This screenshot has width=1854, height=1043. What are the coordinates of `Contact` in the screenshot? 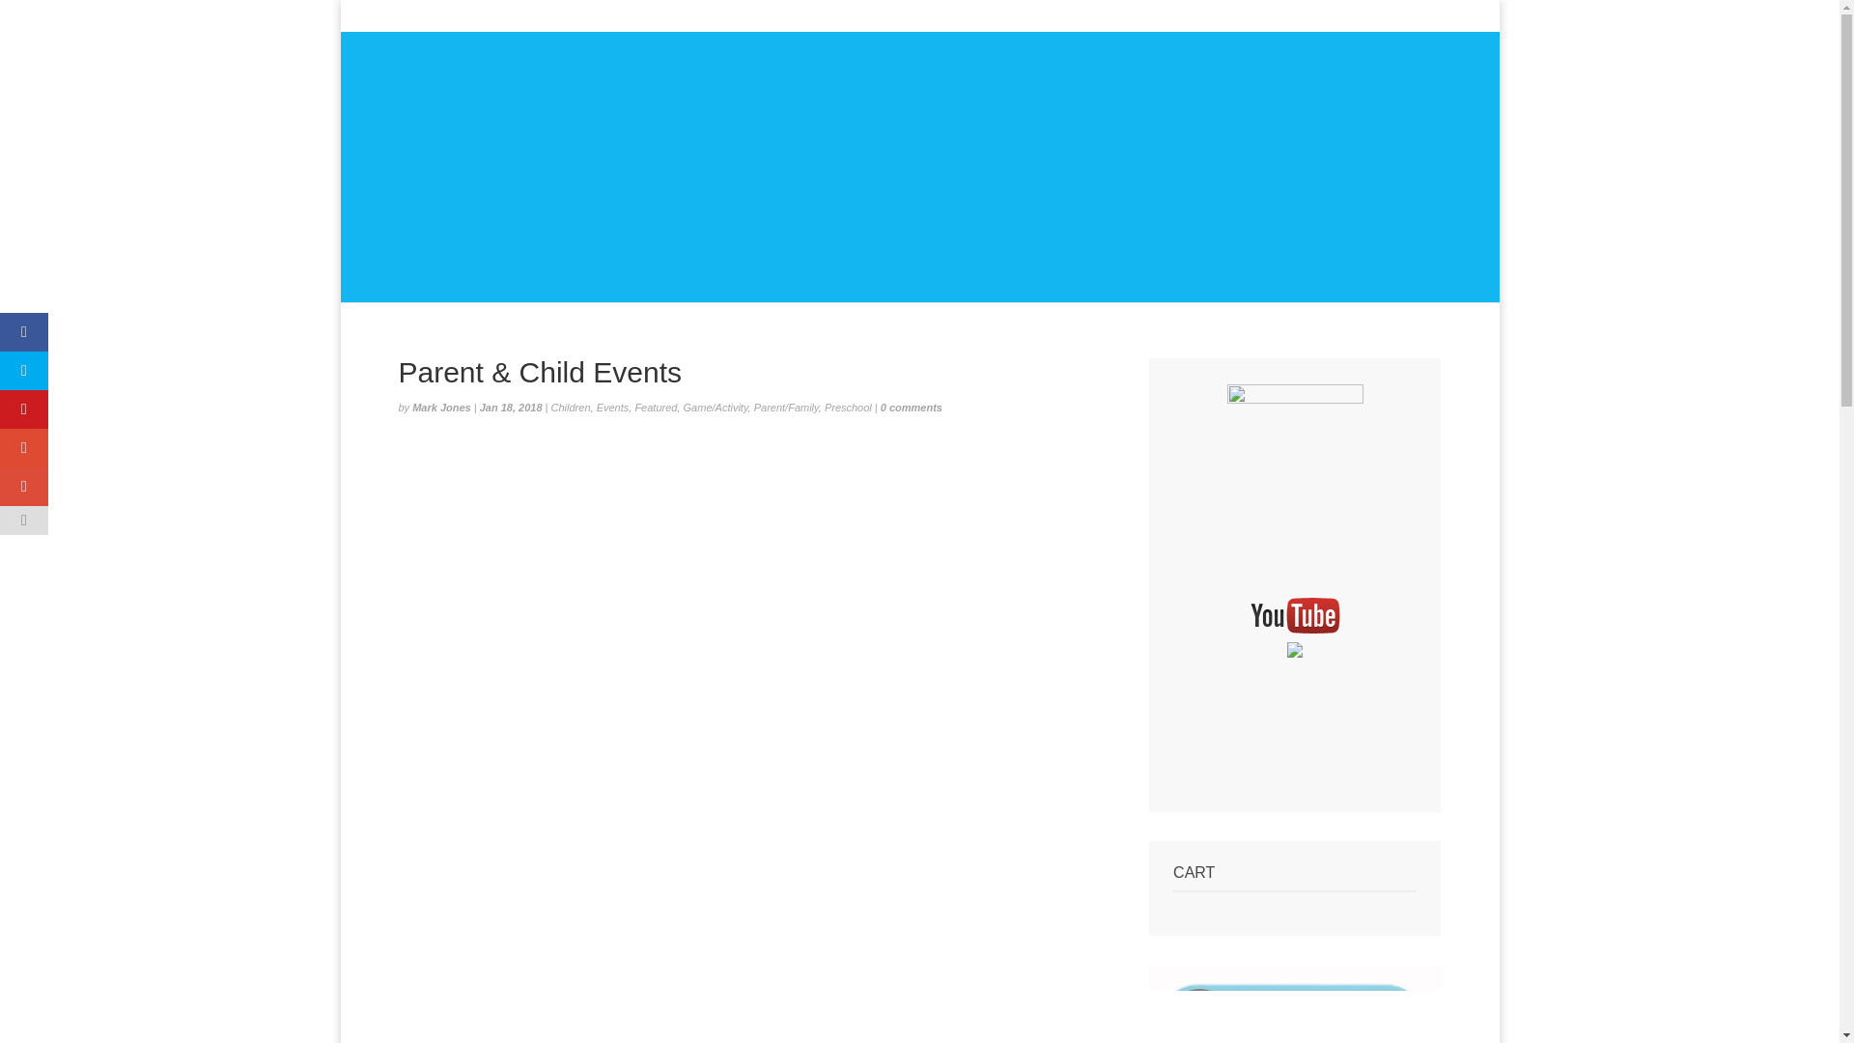 It's located at (1348, 18).